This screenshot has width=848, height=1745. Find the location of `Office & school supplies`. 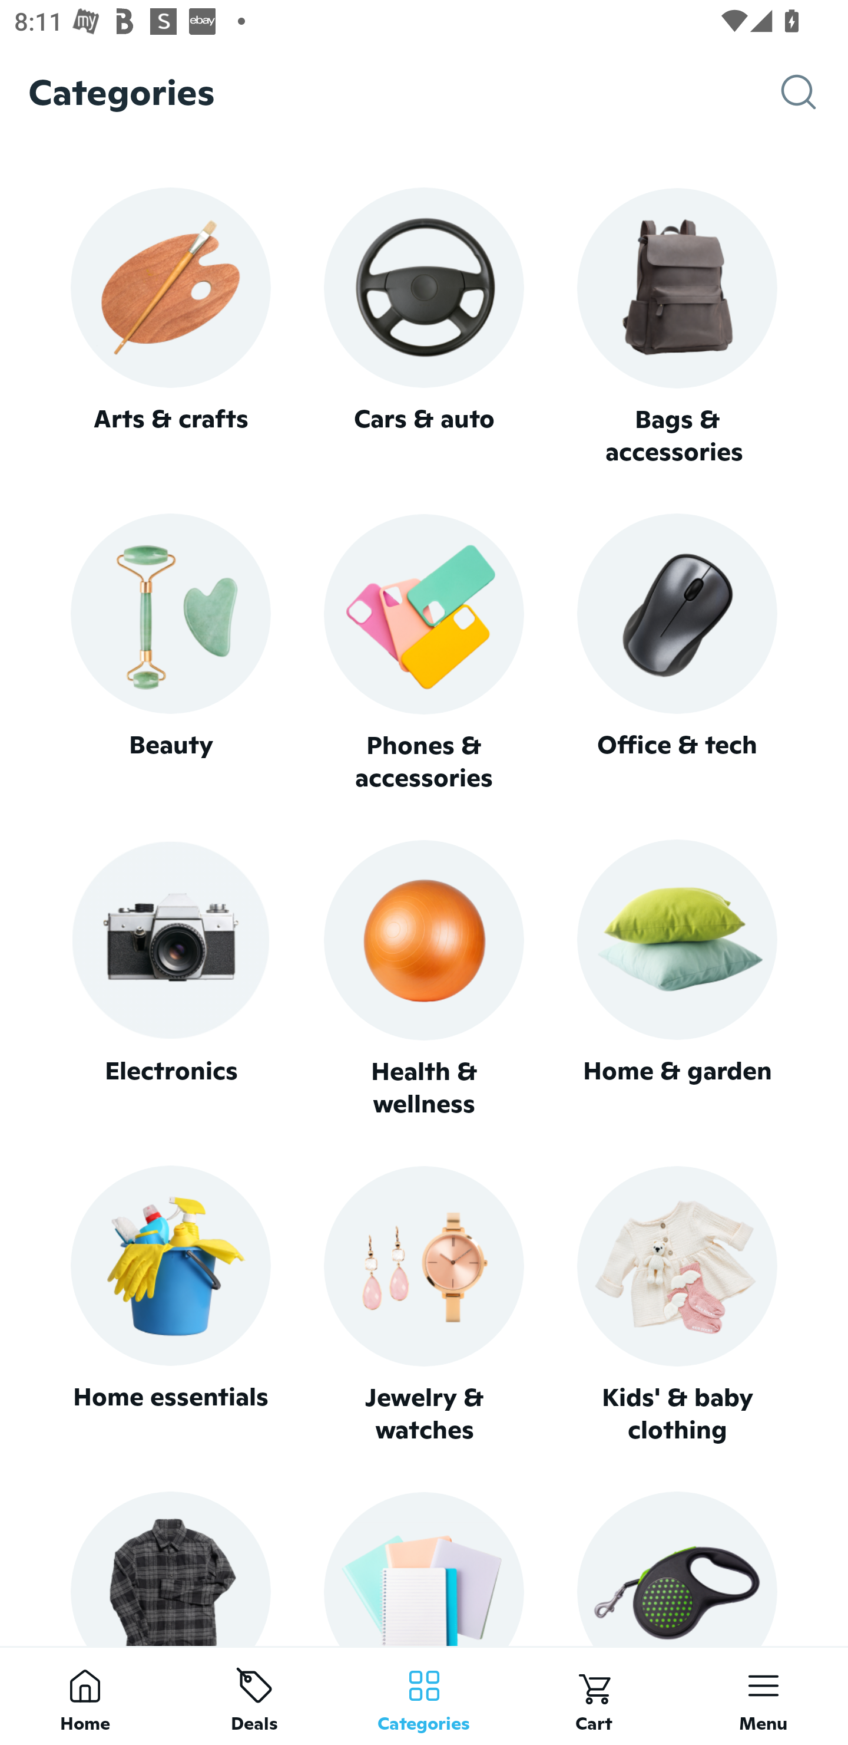

Office & school supplies is located at coordinates (424, 1568).